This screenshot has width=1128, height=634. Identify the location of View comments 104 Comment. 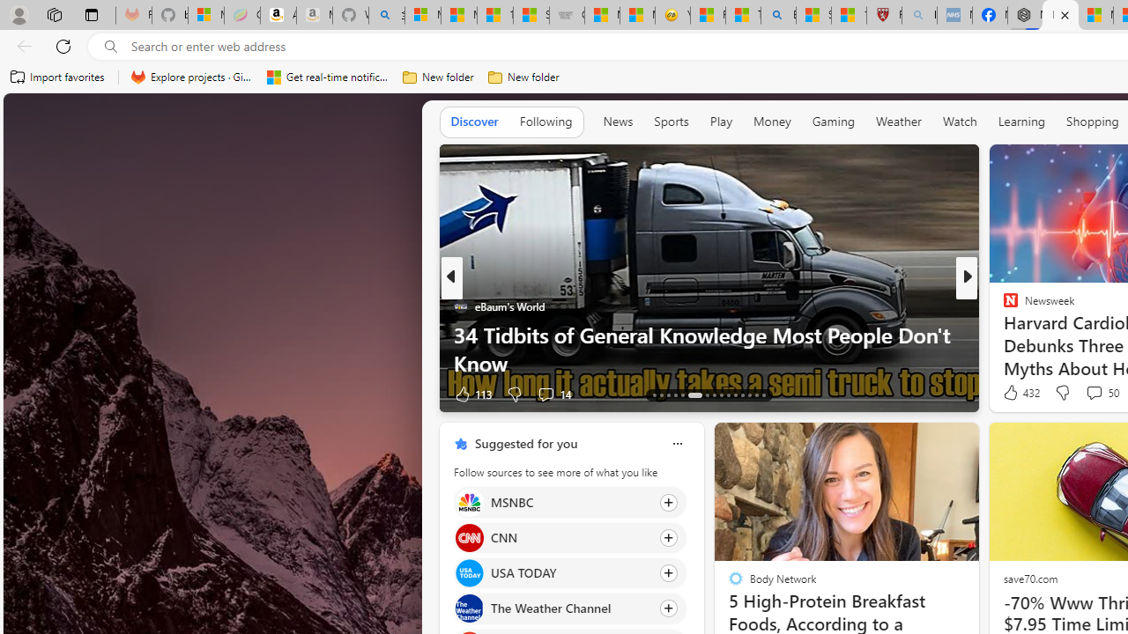
(1100, 394).